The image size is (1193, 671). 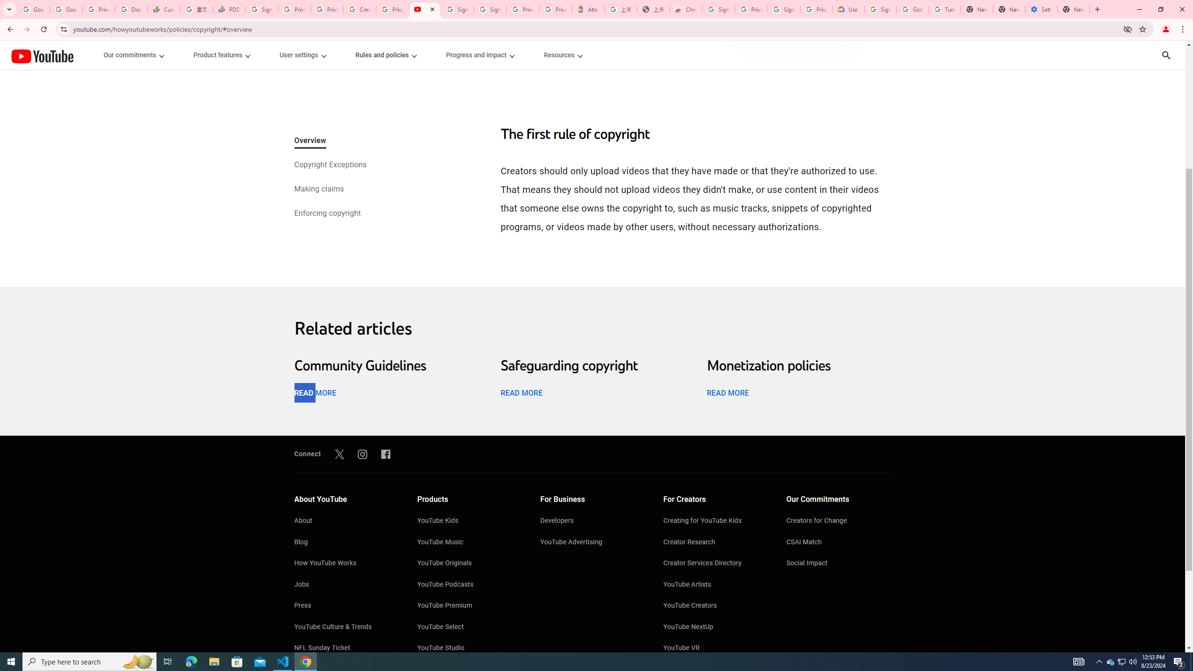 What do you see at coordinates (1166, 55) in the screenshot?
I see `Search` at bounding box center [1166, 55].